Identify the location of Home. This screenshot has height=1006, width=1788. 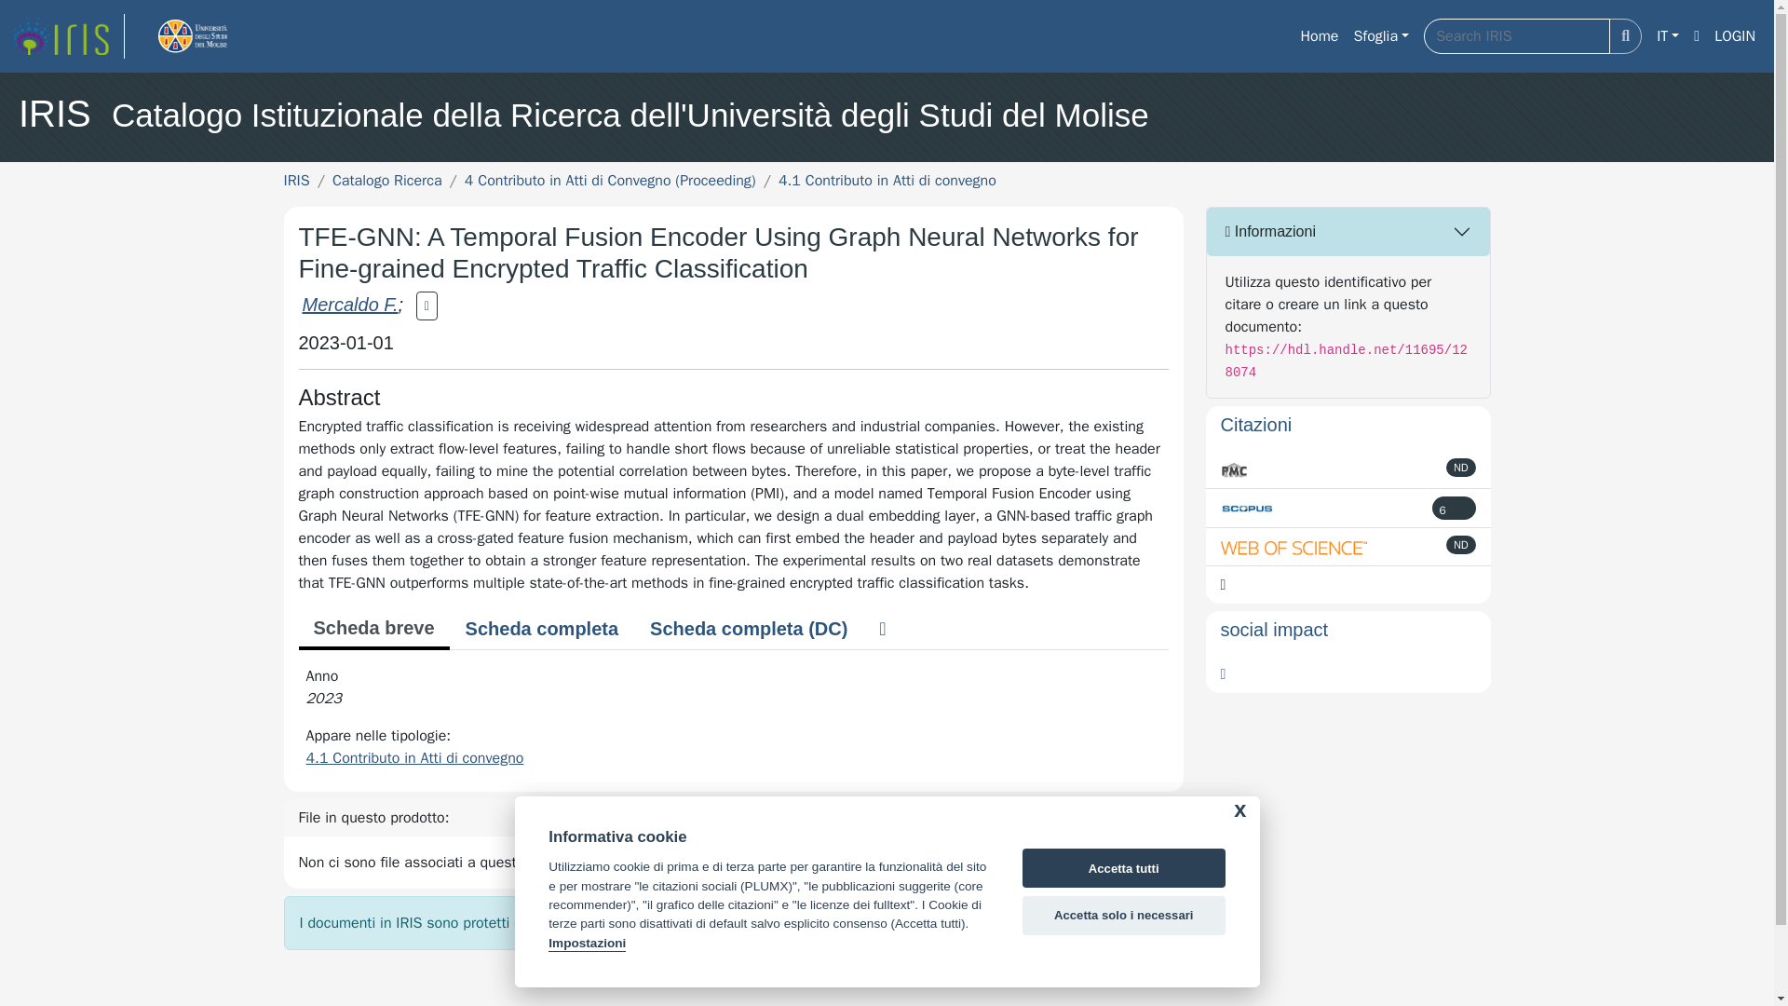
(1319, 36).